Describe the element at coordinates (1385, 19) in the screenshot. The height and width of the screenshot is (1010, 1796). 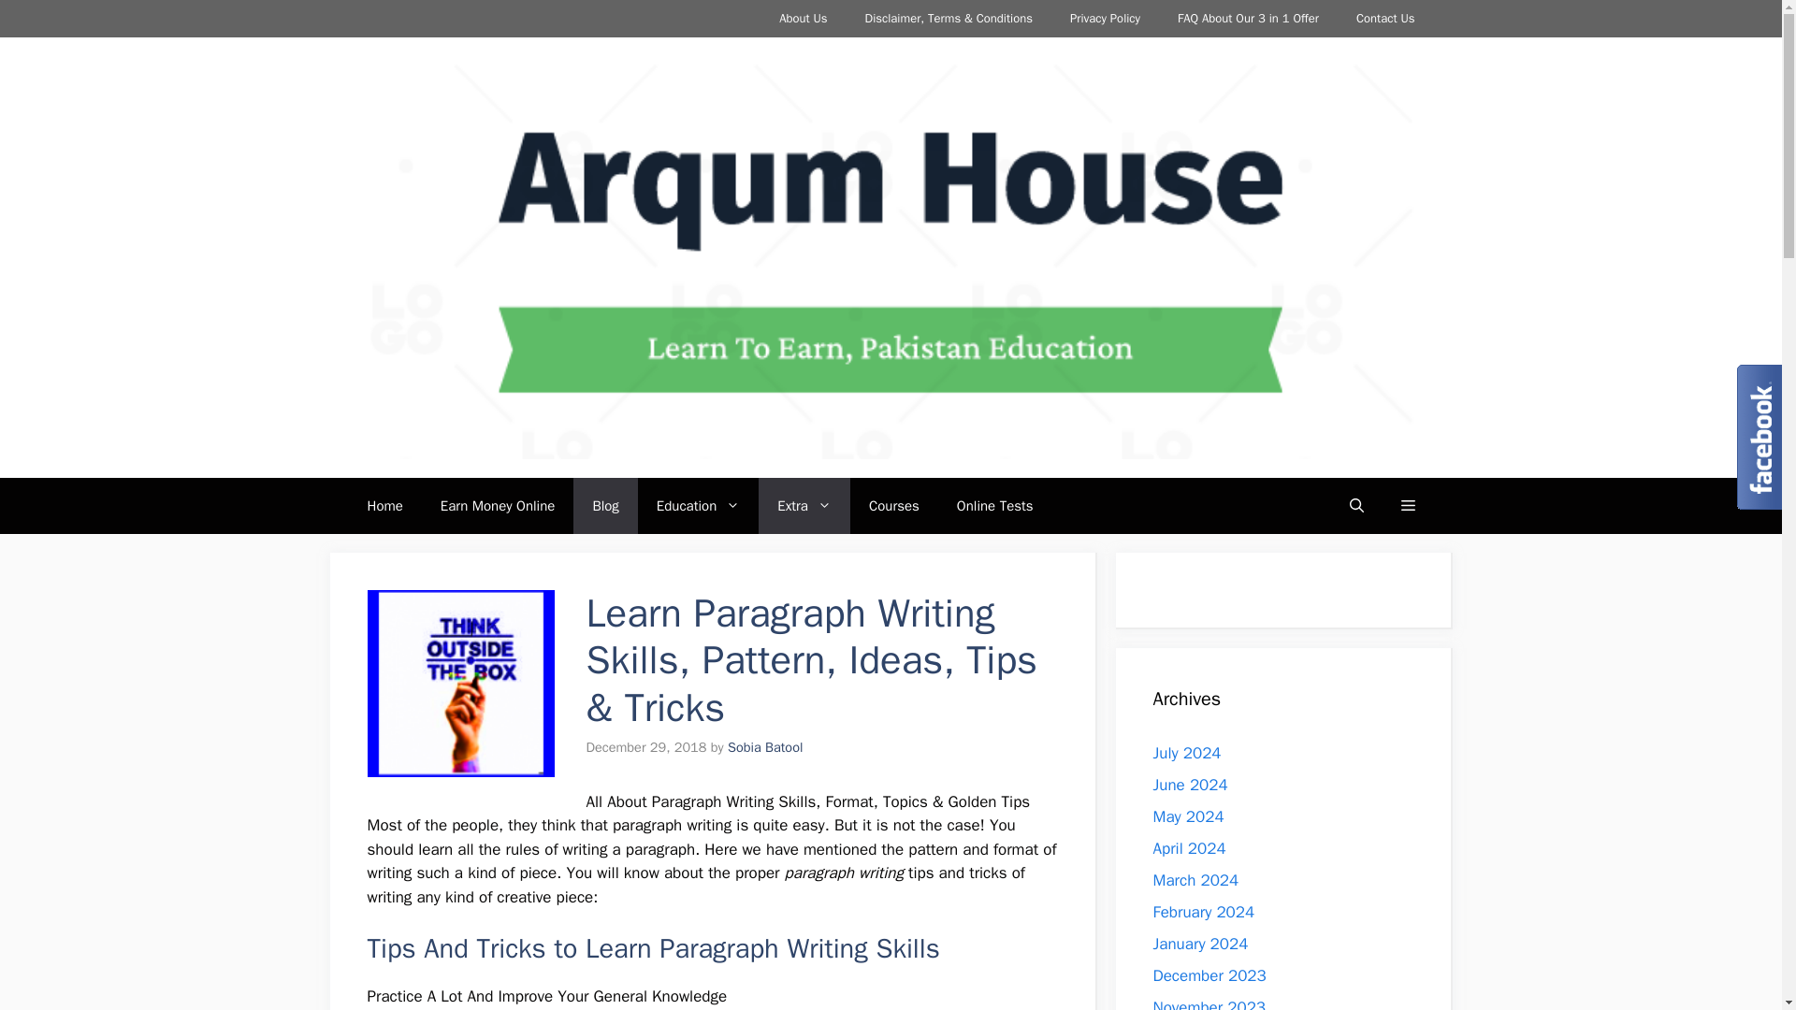
I see `Contact Us` at that location.